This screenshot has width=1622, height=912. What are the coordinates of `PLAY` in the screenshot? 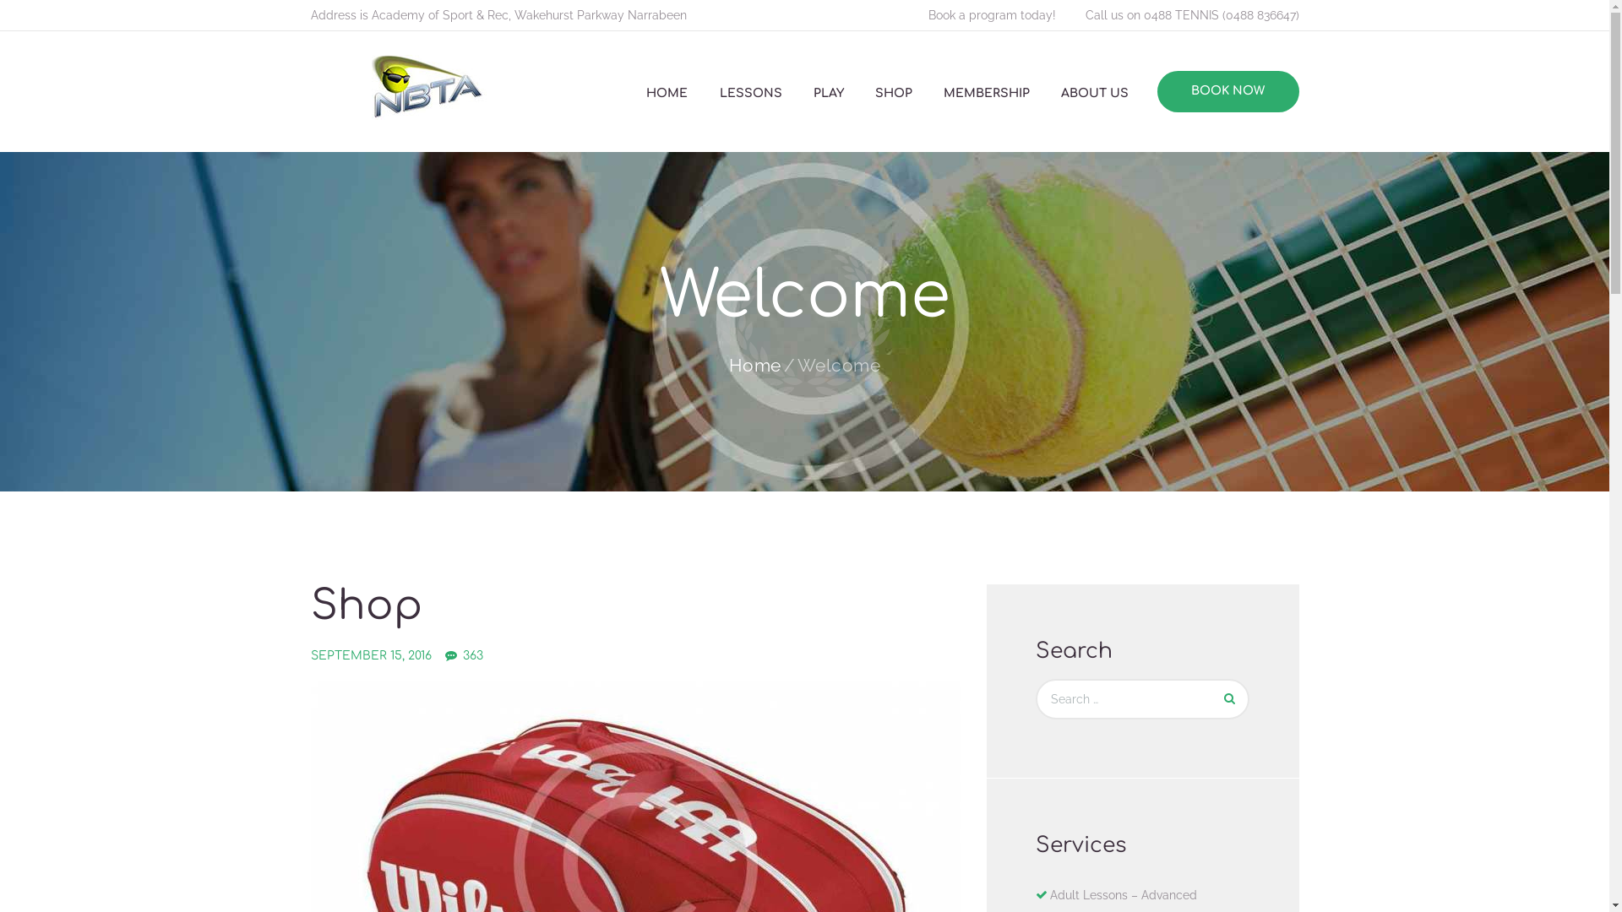 It's located at (828, 94).